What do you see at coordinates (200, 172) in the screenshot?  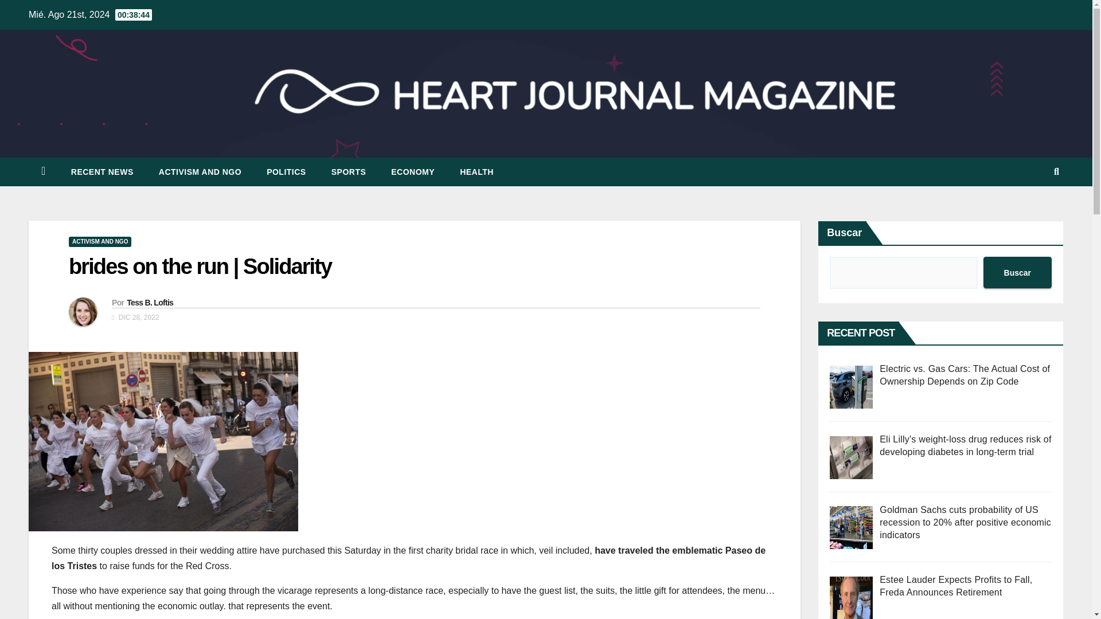 I see `Activism and NGO` at bounding box center [200, 172].